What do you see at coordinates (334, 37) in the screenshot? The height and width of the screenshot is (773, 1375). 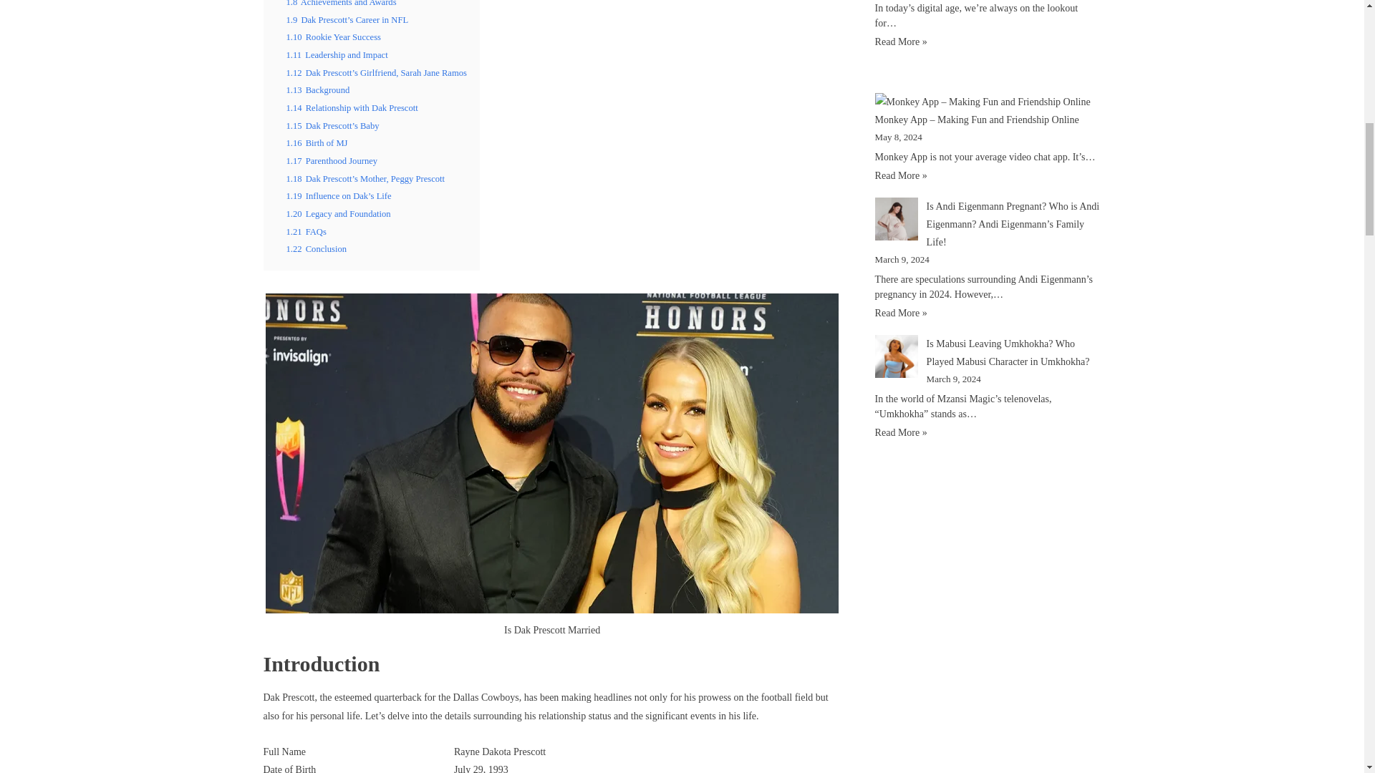 I see `1.10 Rookie Year Success` at bounding box center [334, 37].